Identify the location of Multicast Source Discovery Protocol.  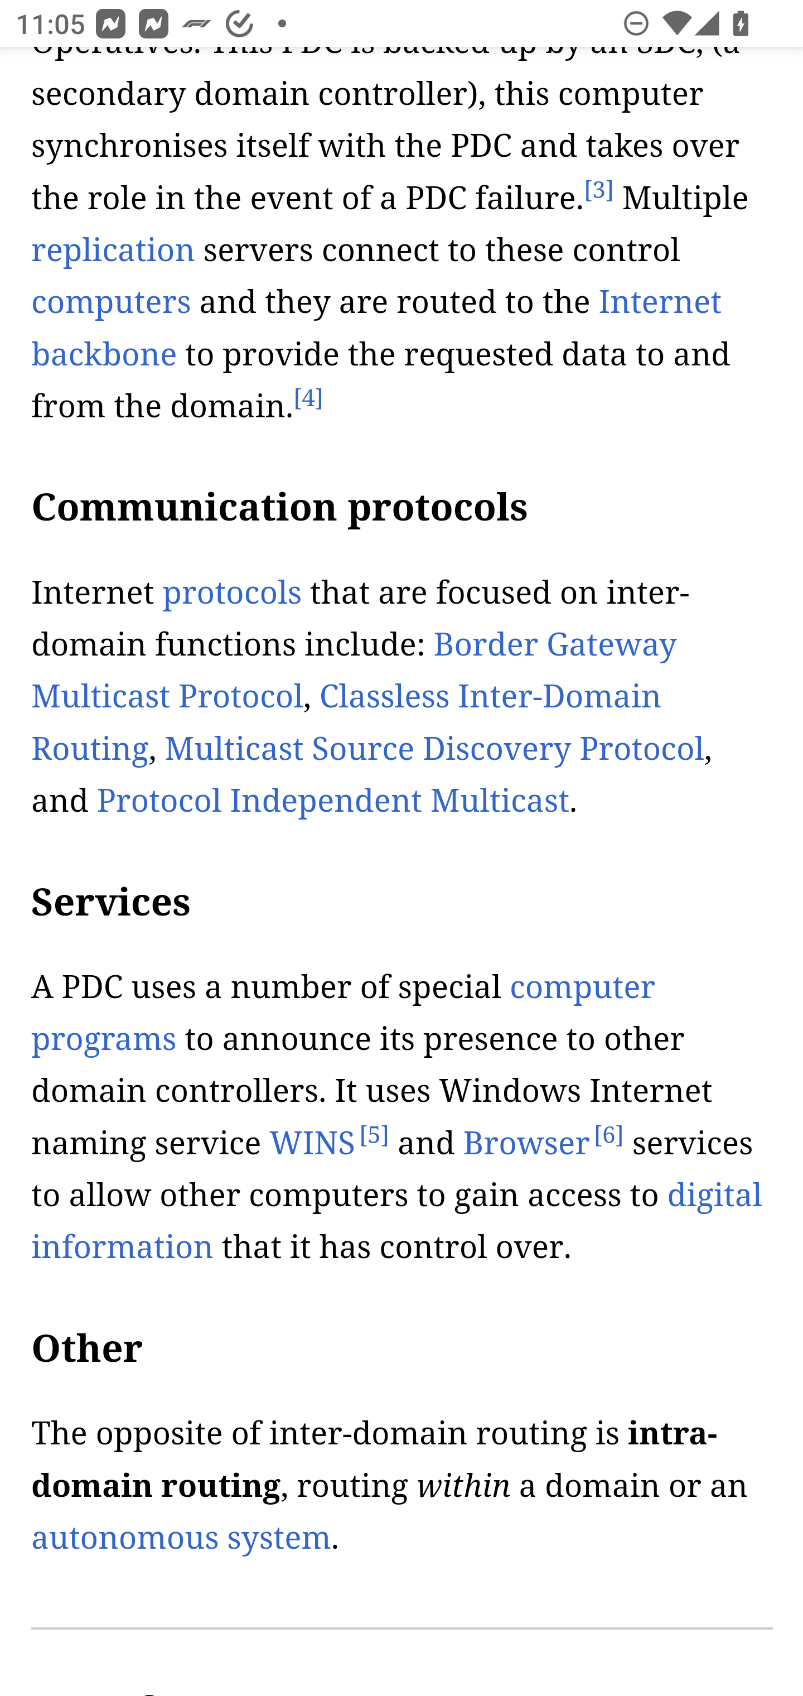
(435, 750).